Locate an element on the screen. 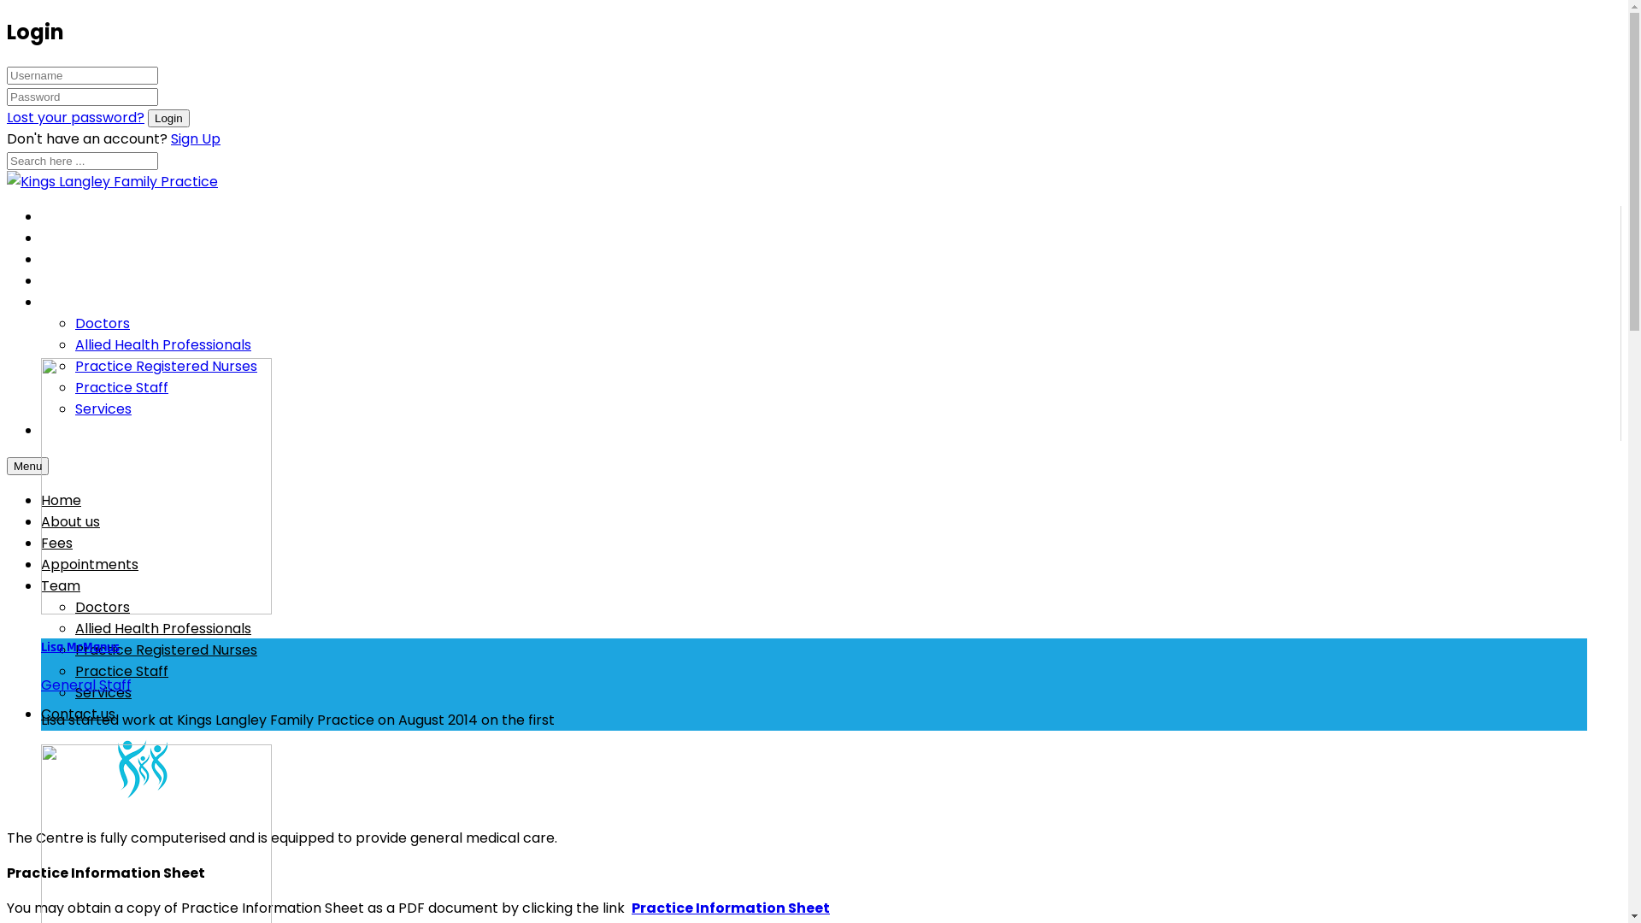 This screenshot has width=1641, height=923. Doctors is located at coordinates (103, 323).